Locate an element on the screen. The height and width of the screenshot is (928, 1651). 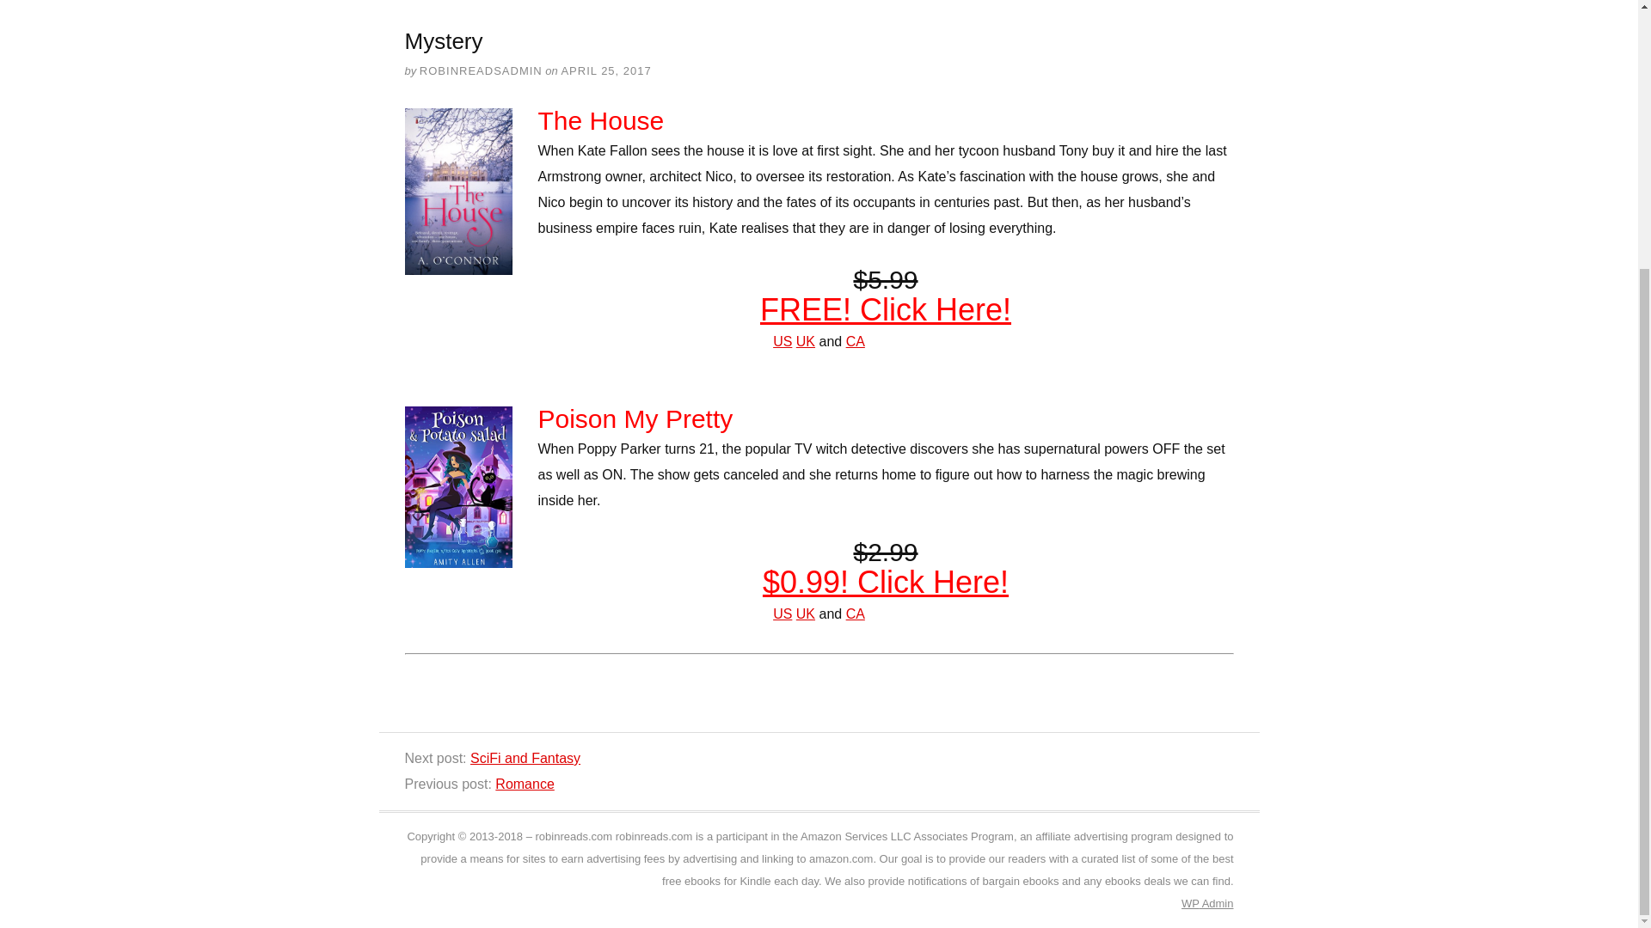
UK is located at coordinates (805, 341).